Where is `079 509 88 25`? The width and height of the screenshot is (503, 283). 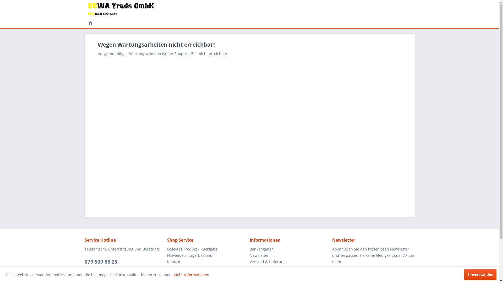
079 509 88 25 is located at coordinates (101, 262).